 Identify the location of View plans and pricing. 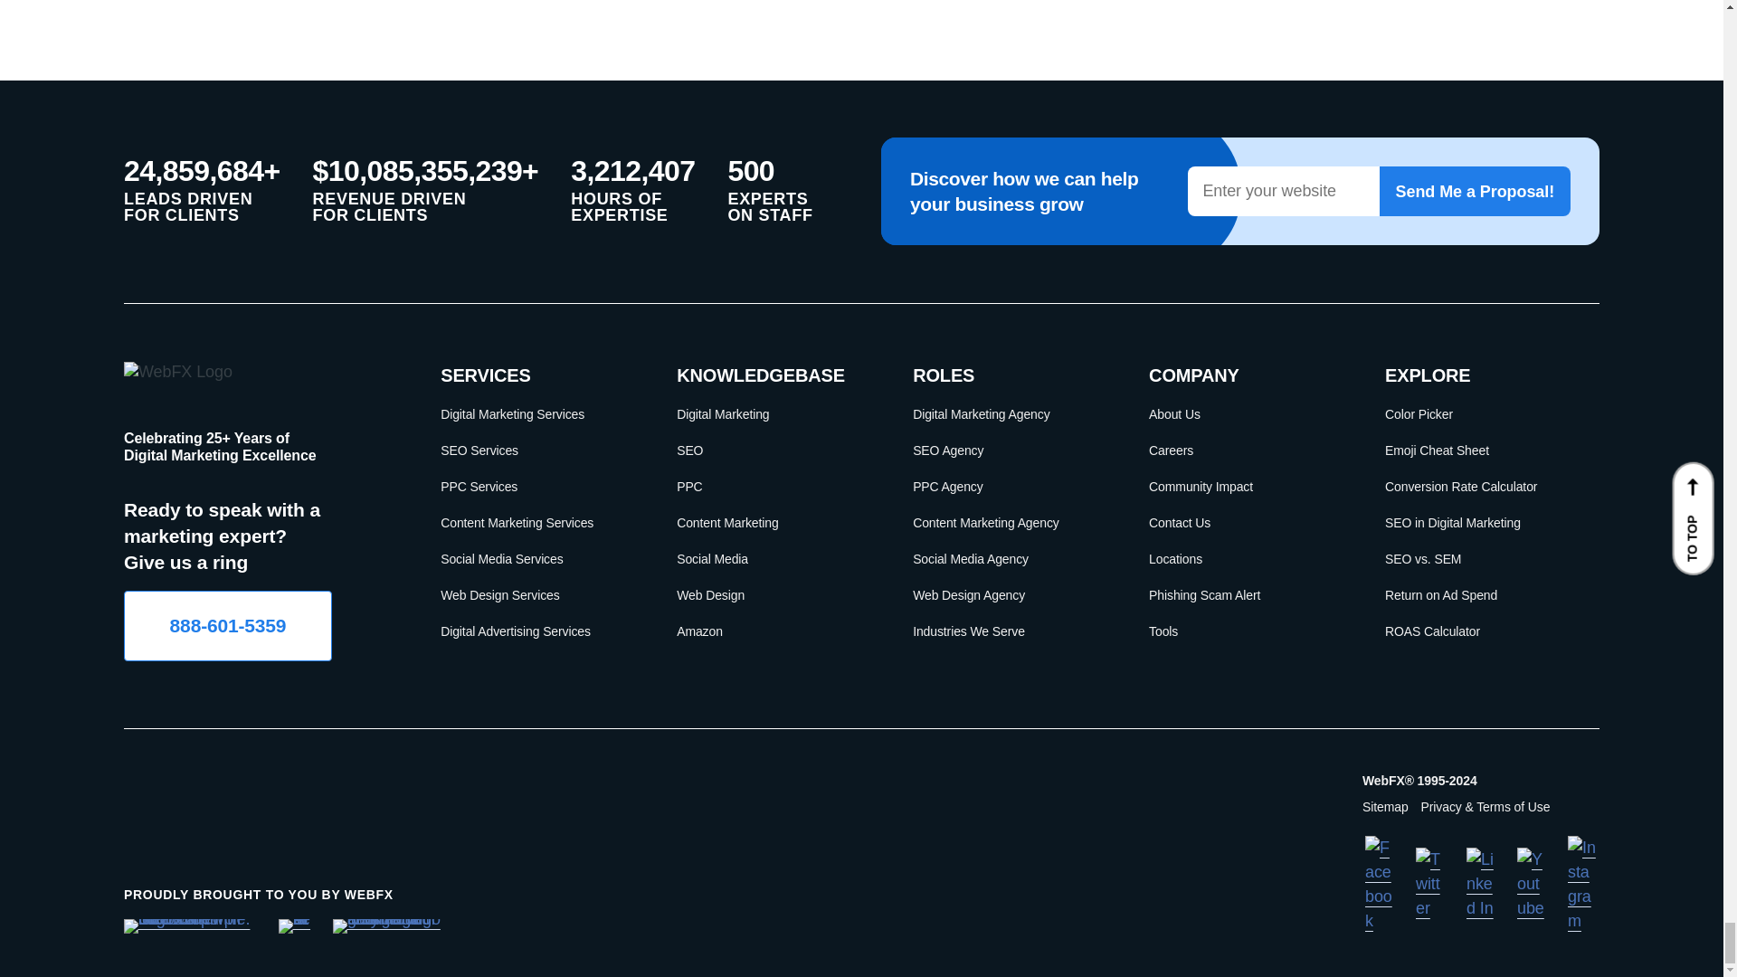
(537, 522).